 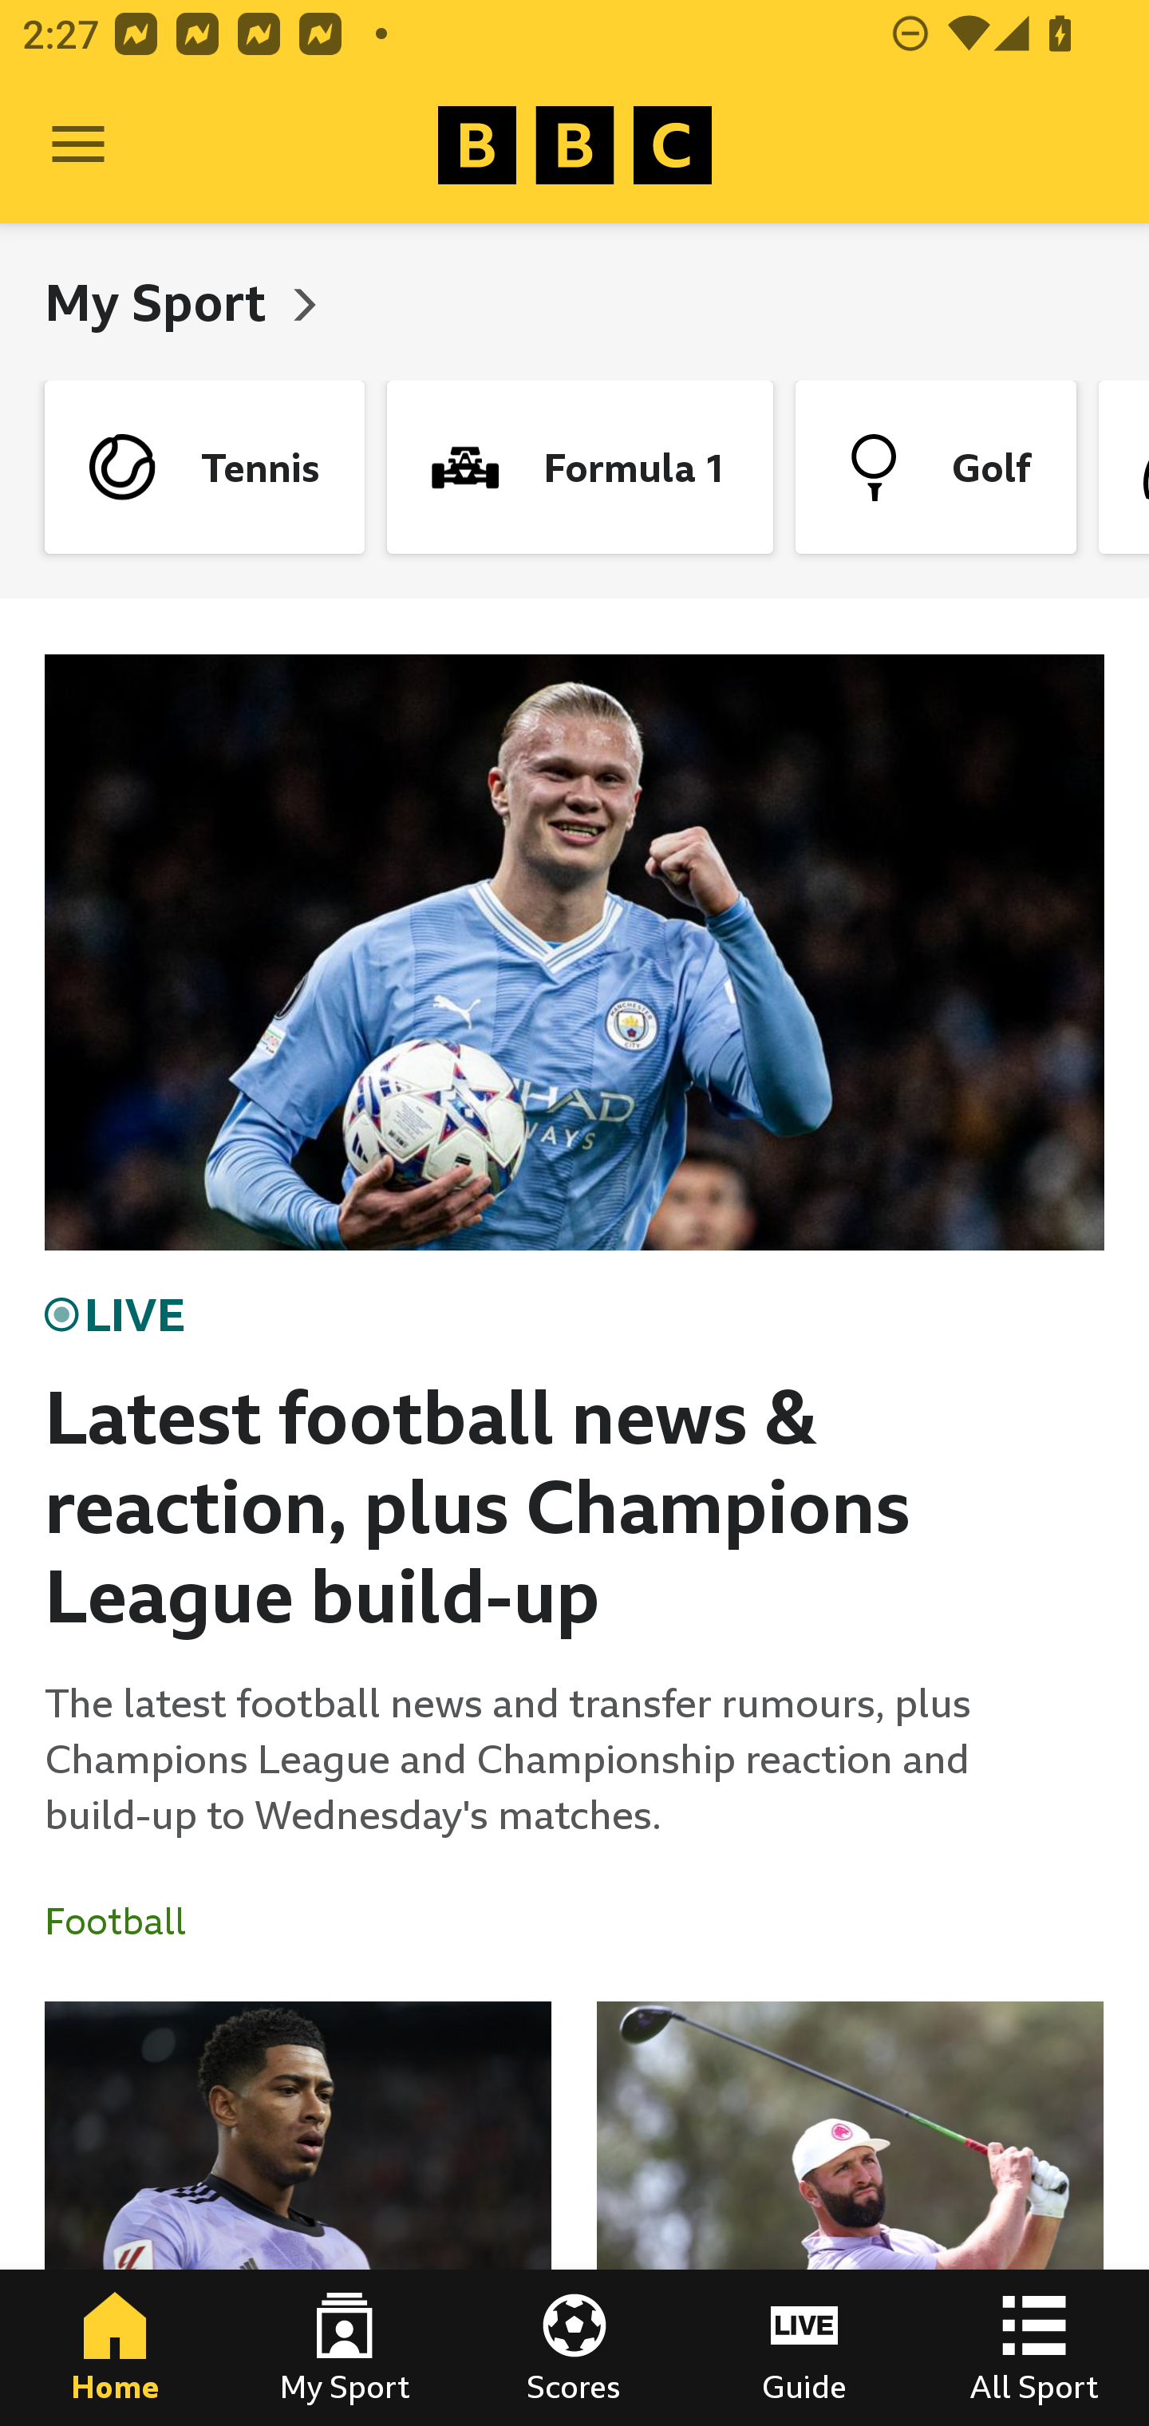 I want to click on My Sport, so click(x=345, y=2348).